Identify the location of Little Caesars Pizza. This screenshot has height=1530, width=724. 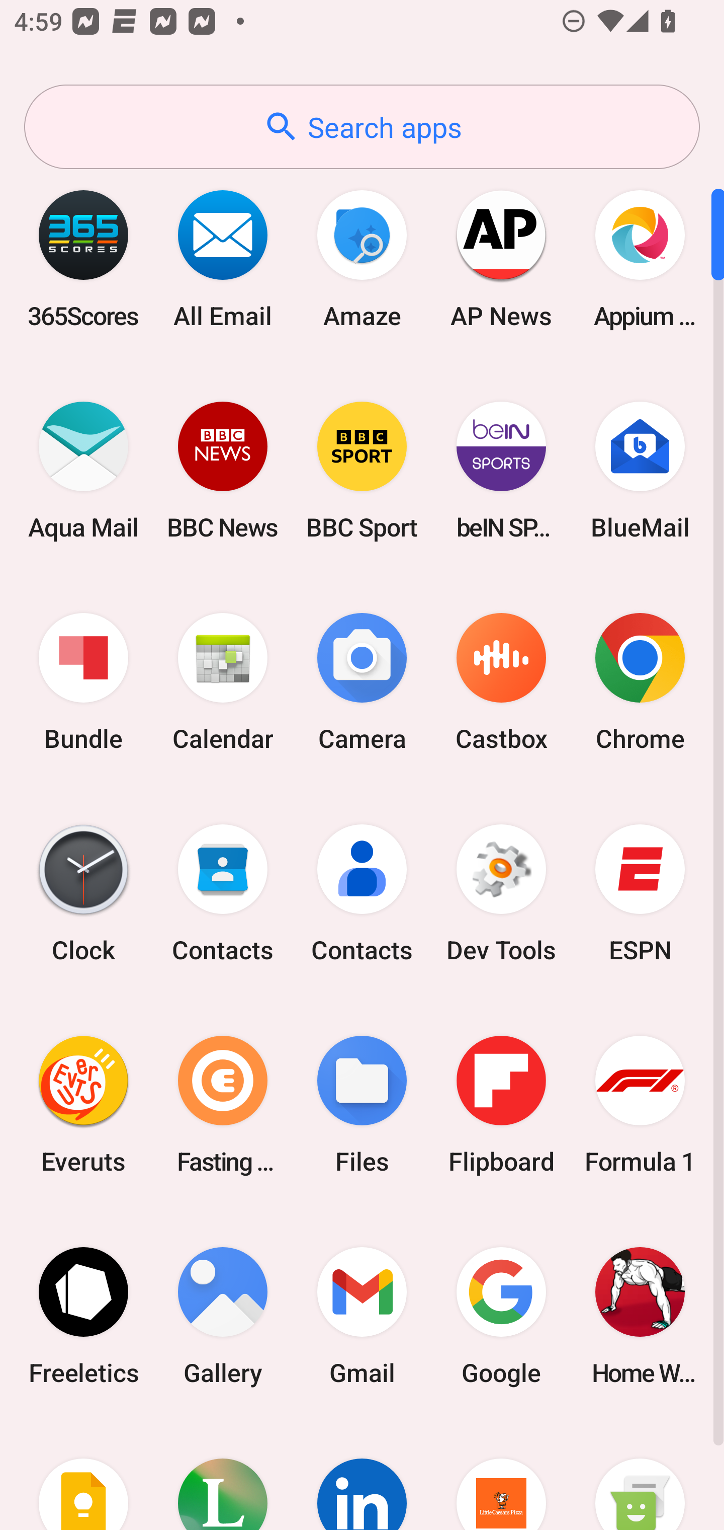
(501, 1476).